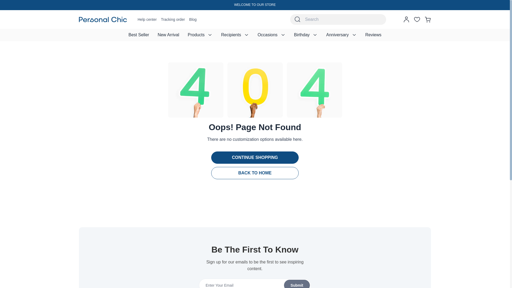 This screenshot has height=288, width=512. Describe the element at coordinates (139, 35) in the screenshot. I see `Bestsellers` at that location.